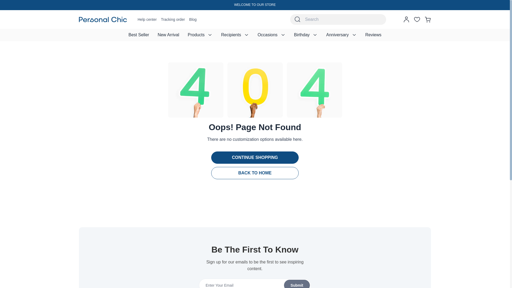 This screenshot has height=288, width=512. Describe the element at coordinates (139, 35) in the screenshot. I see `Bestsellers` at that location.